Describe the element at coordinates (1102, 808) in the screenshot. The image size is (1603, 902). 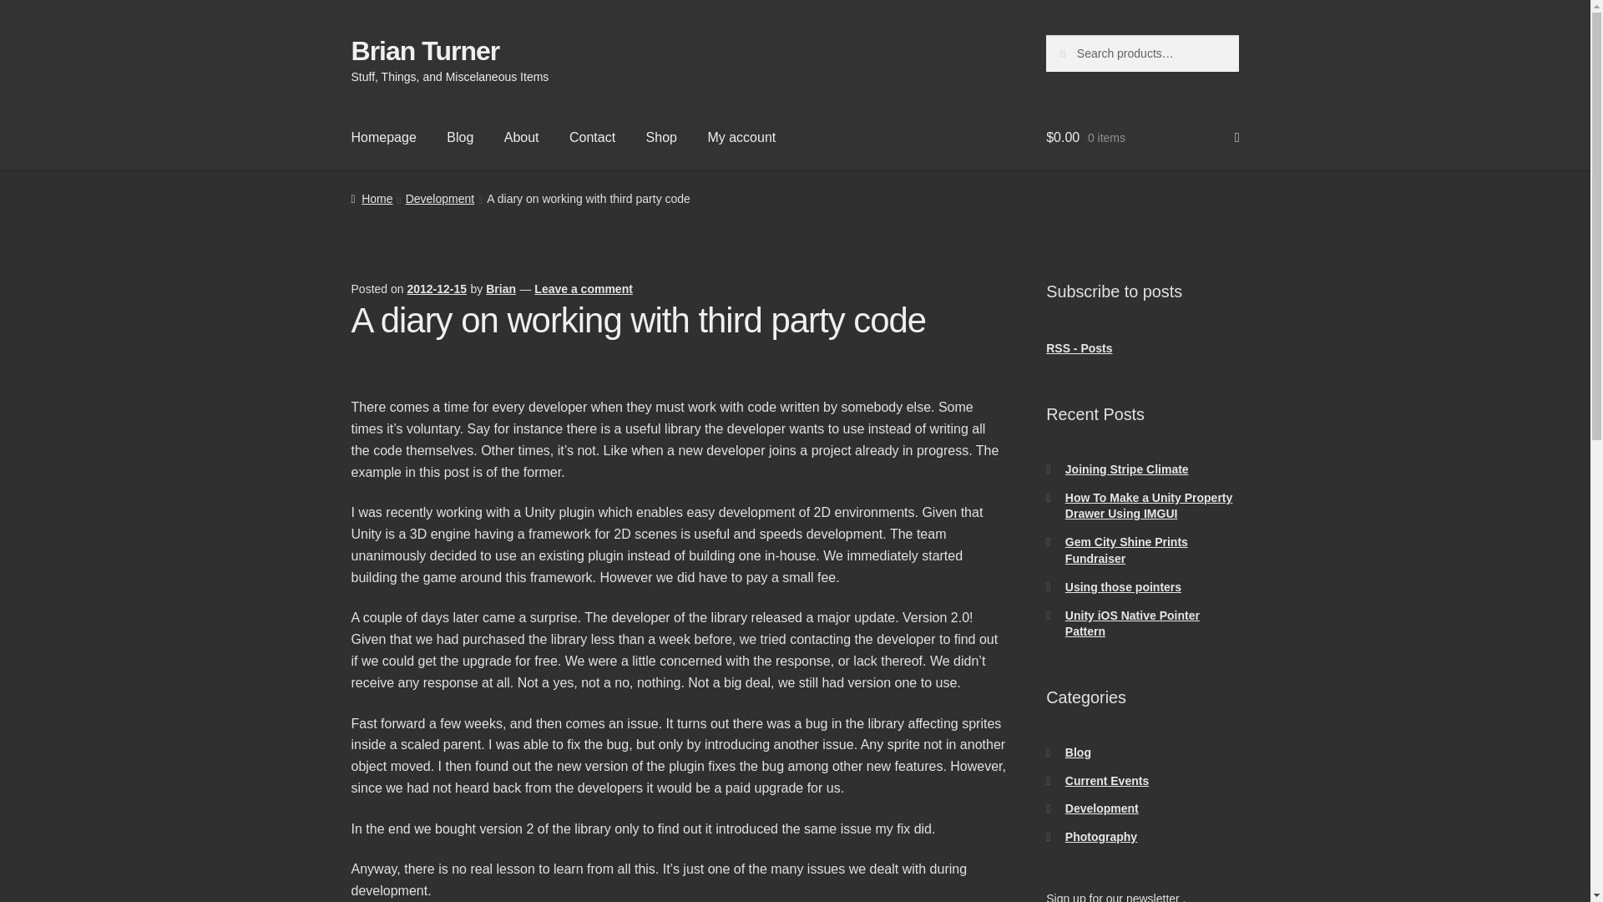
I see `Development` at that location.